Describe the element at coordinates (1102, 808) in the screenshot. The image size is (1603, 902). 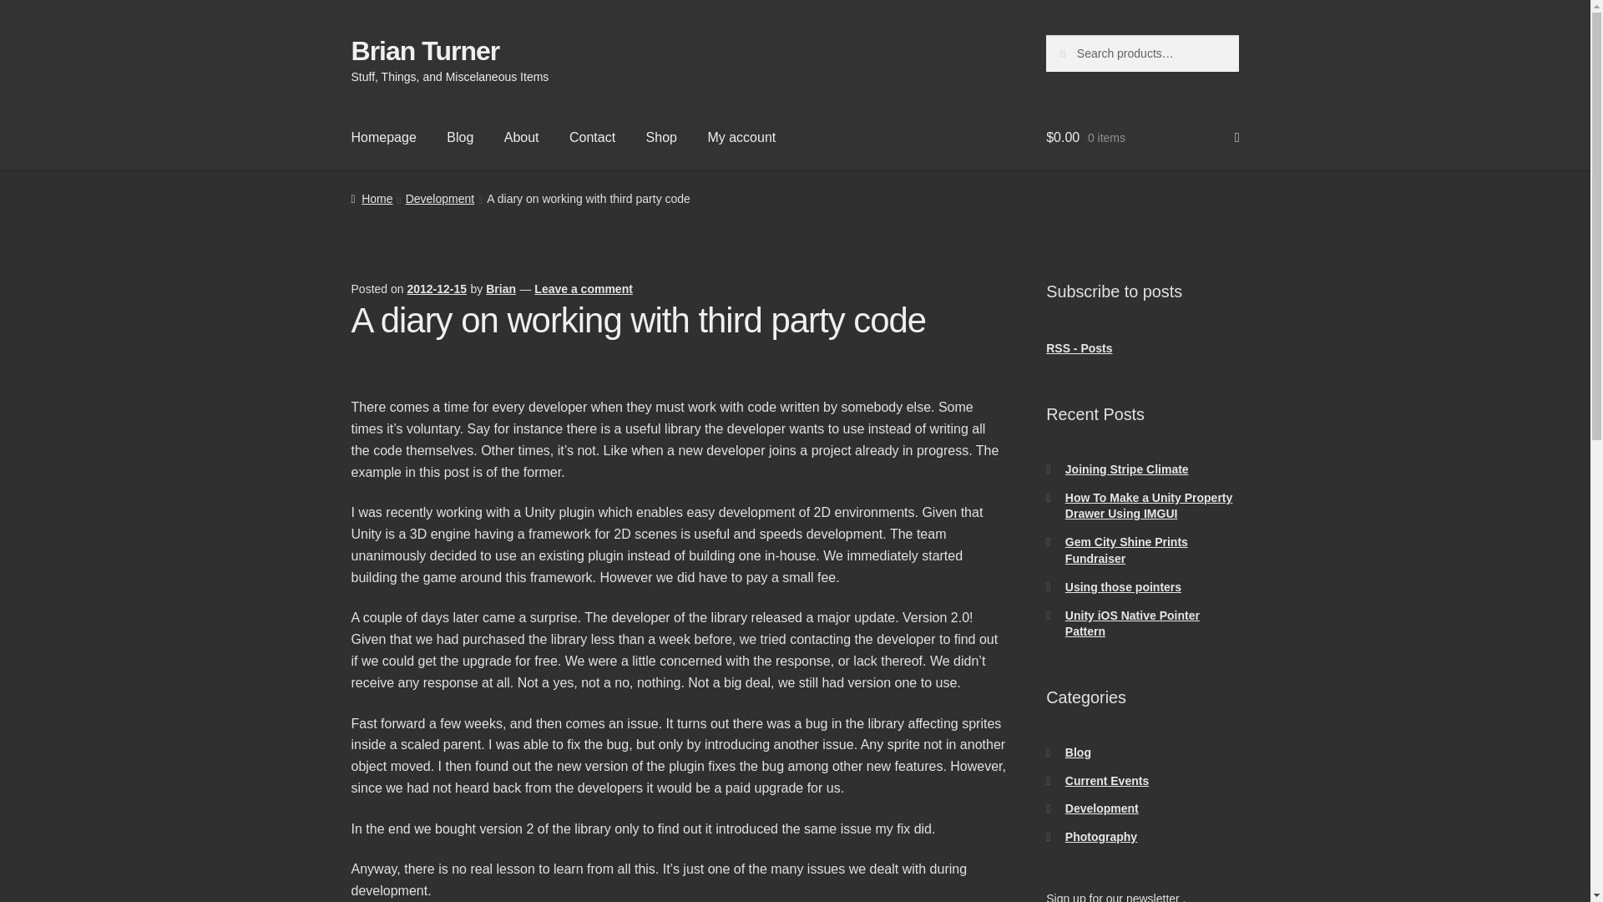
I see `Development` at that location.